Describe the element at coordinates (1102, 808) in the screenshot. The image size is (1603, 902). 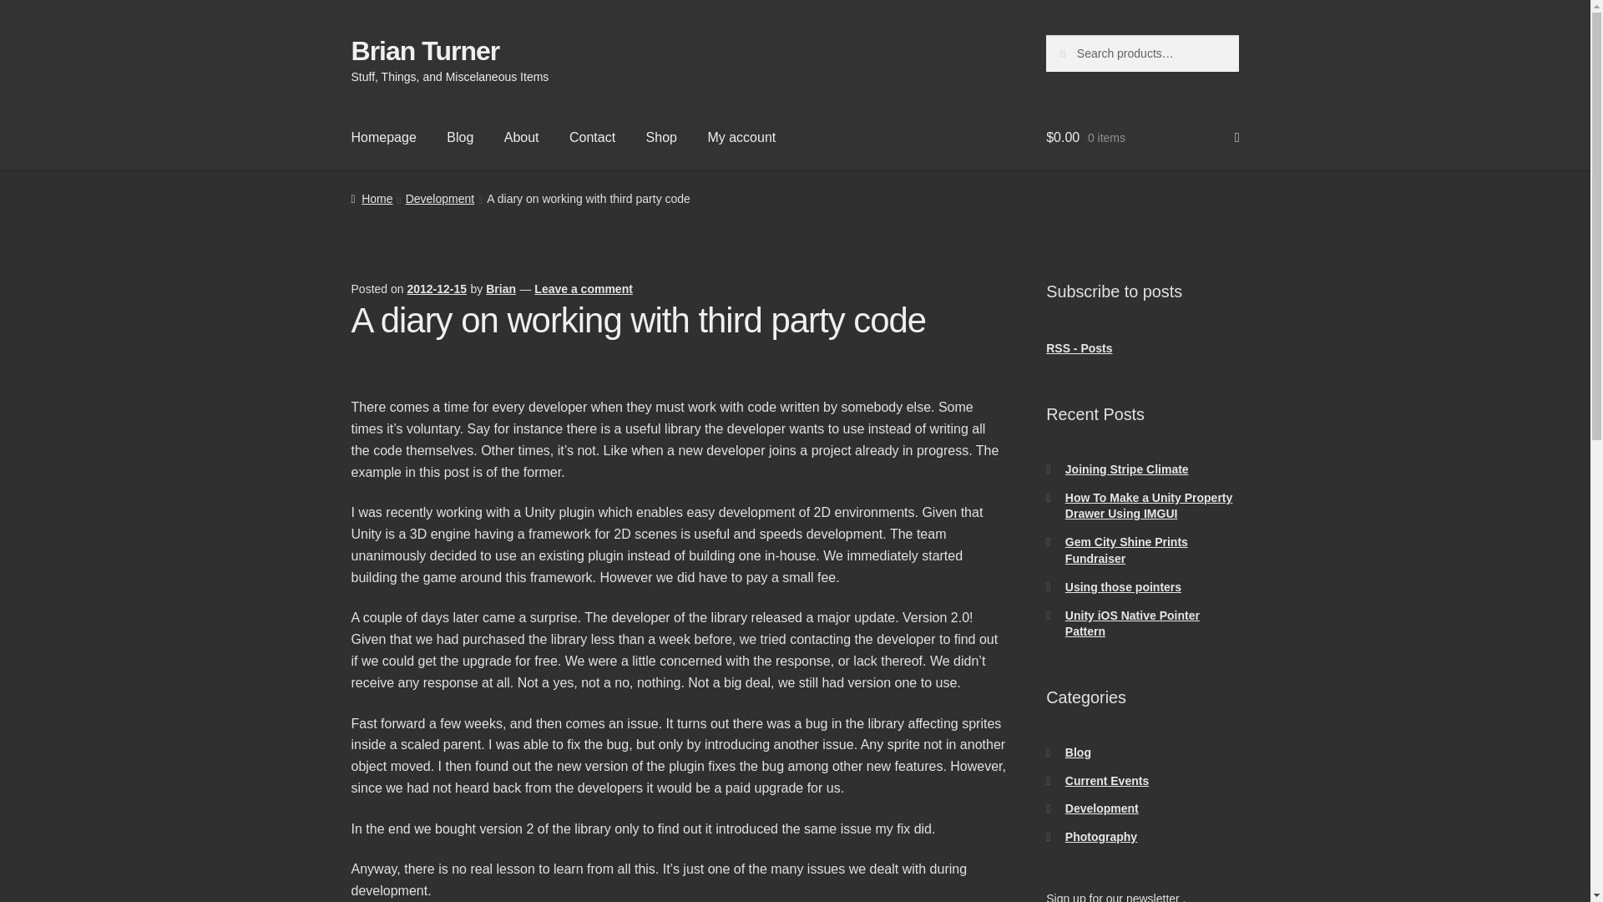
I see `Development` at that location.